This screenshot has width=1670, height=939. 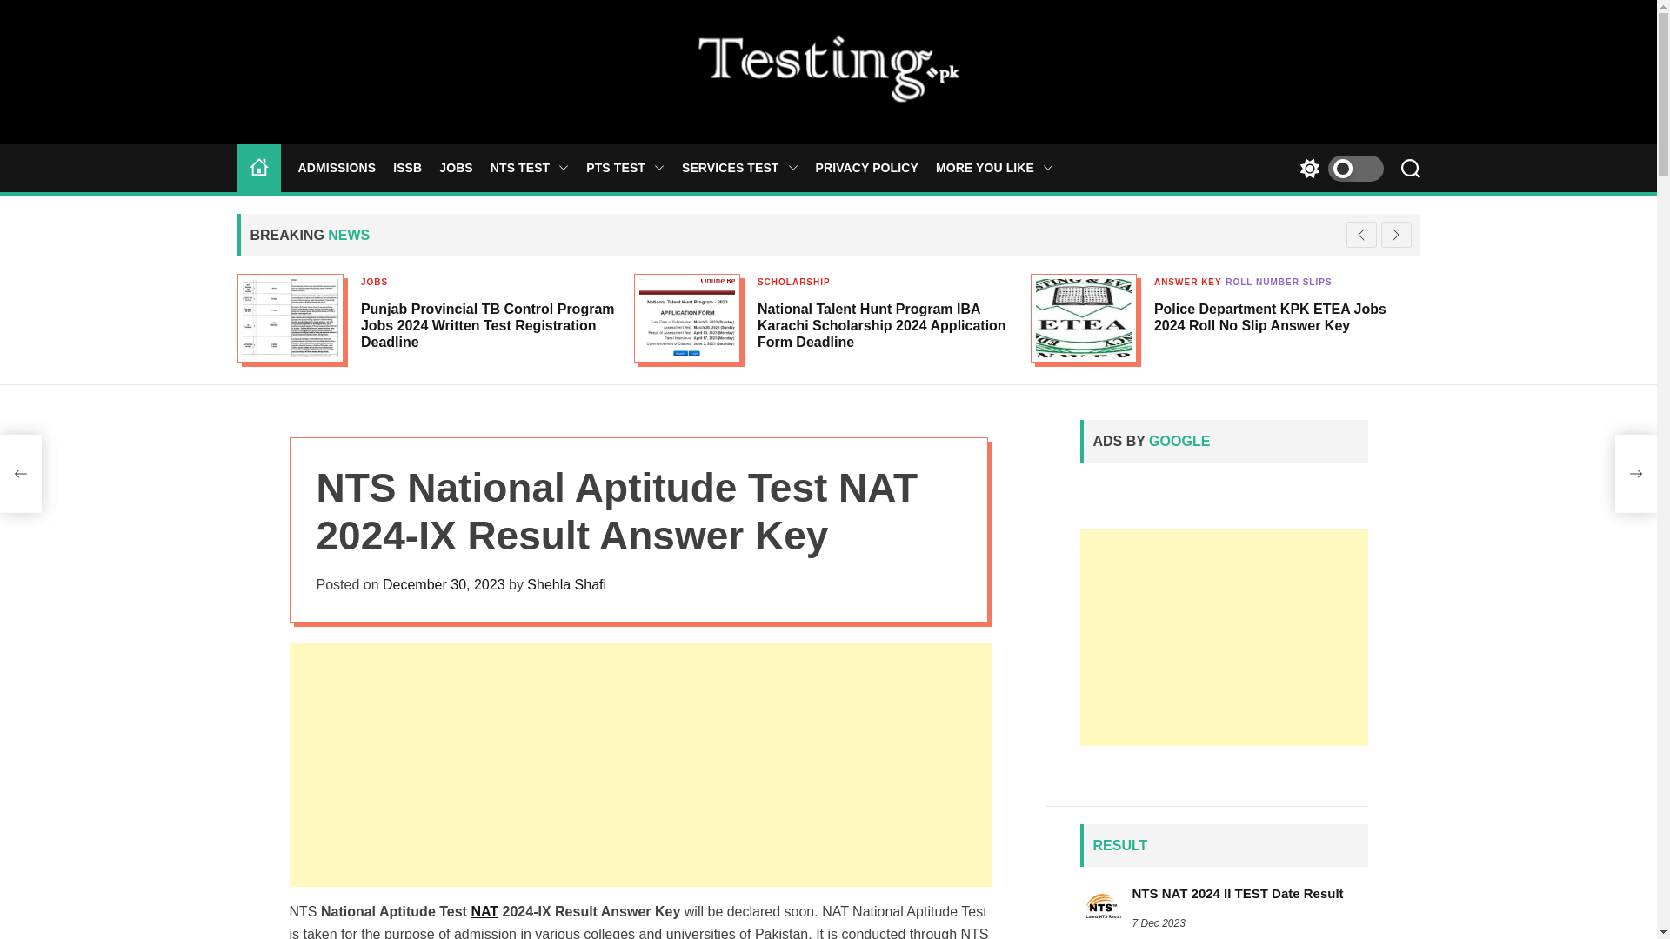 What do you see at coordinates (1336, 169) in the screenshot?
I see `Switch color mode` at bounding box center [1336, 169].